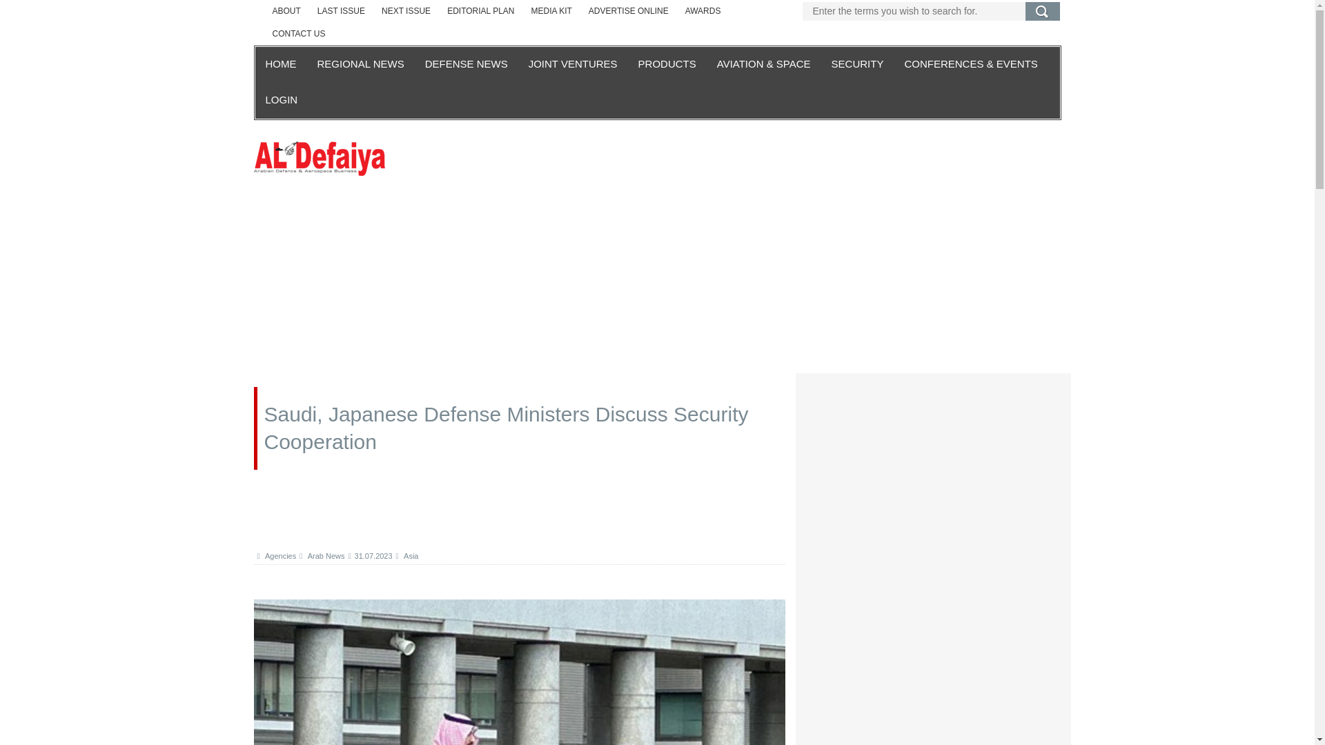 The width and height of the screenshot is (1325, 745). What do you see at coordinates (573, 65) in the screenshot?
I see `JOINT VENTURES` at bounding box center [573, 65].